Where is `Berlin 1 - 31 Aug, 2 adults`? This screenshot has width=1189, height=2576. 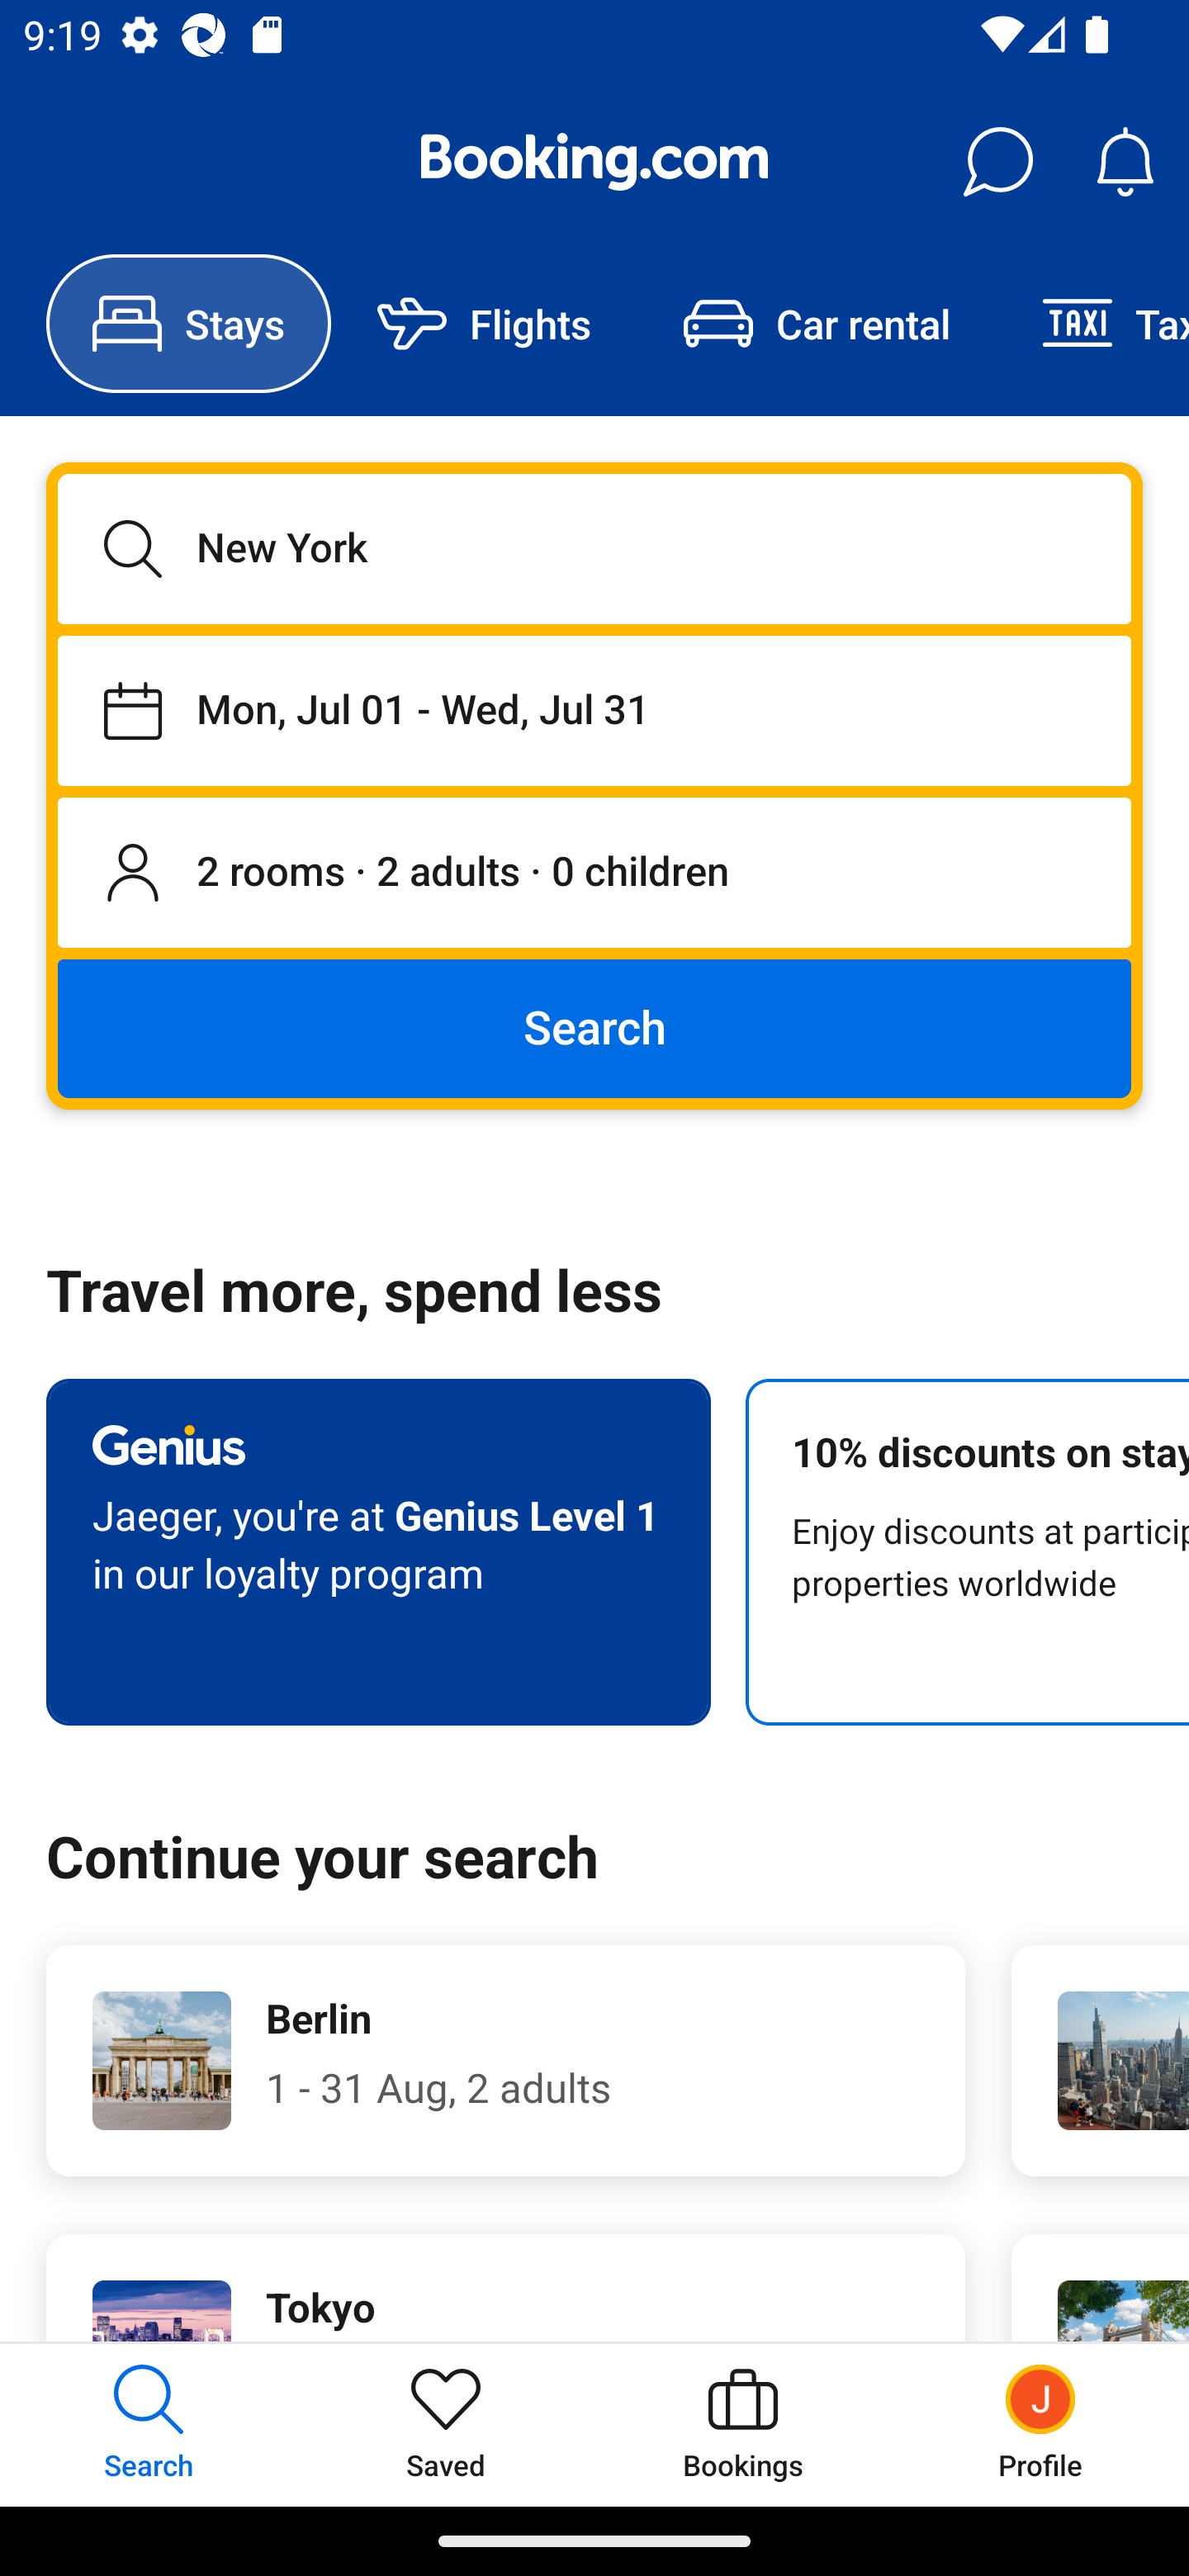
Berlin 1 - 31 Aug, 2 adults is located at coordinates (505, 2061).